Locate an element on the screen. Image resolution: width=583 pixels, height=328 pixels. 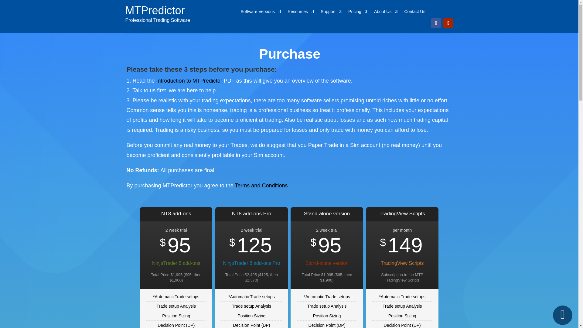
About Us is located at coordinates (386, 13).